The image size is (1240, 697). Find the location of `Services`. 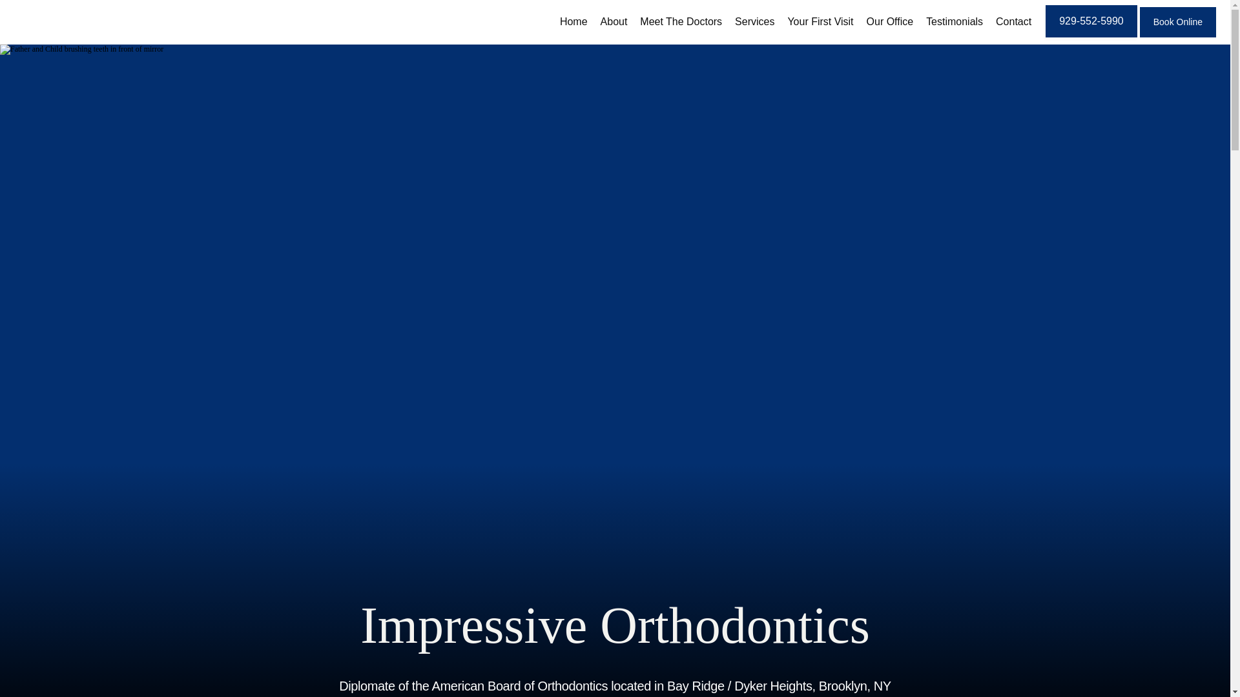

Services is located at coordinates (754, 21).